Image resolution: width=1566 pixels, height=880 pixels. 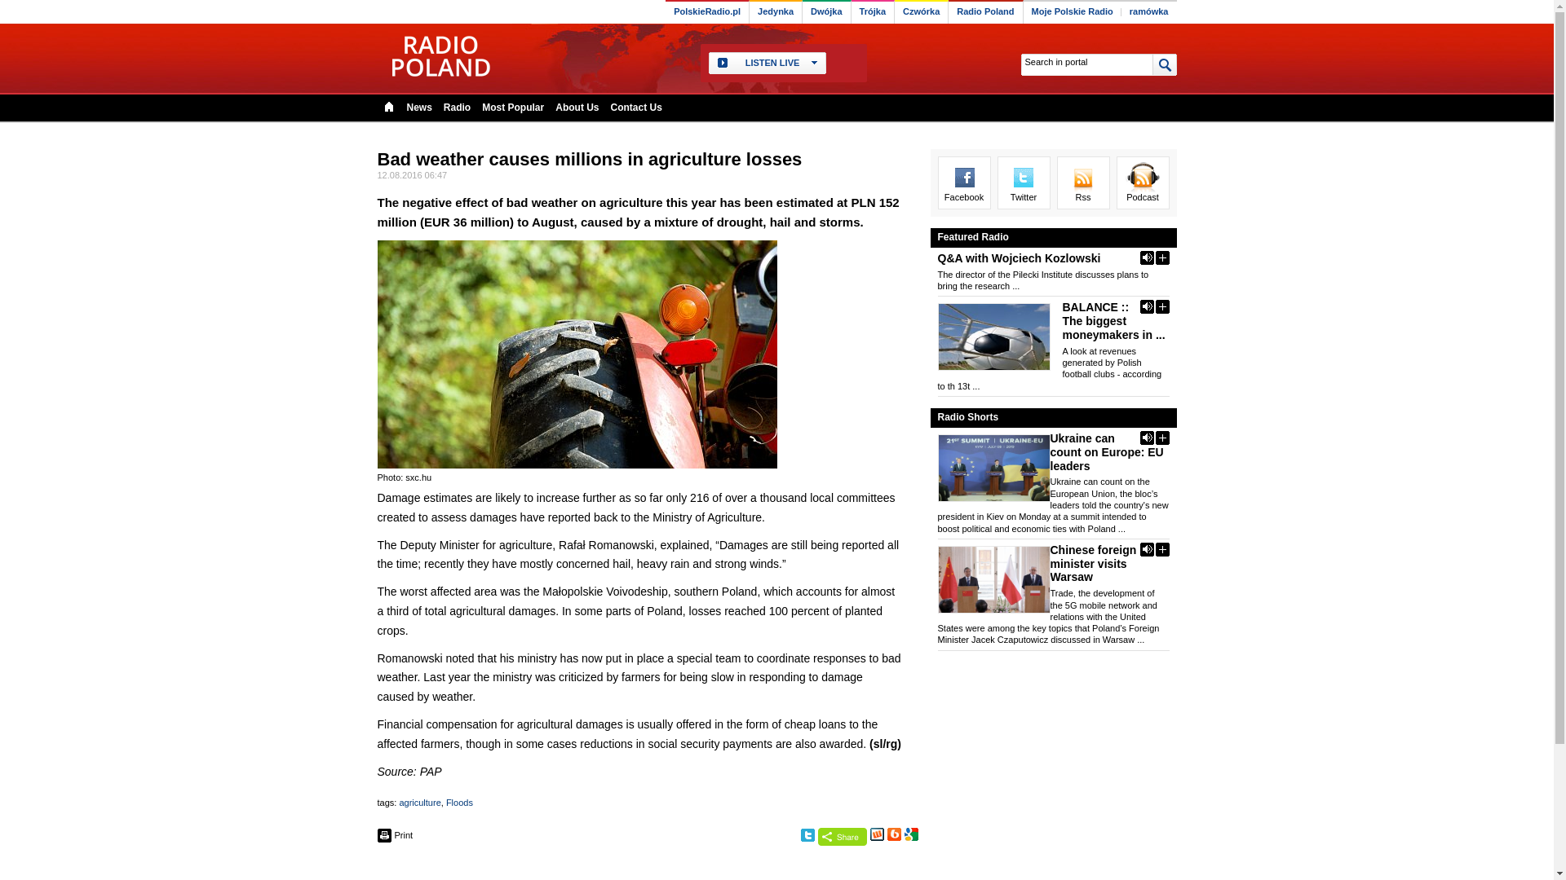 What do you see at coordinates (636, 106) in the screenshot?
I see `Contact Us` at bounding box center [636, 106].